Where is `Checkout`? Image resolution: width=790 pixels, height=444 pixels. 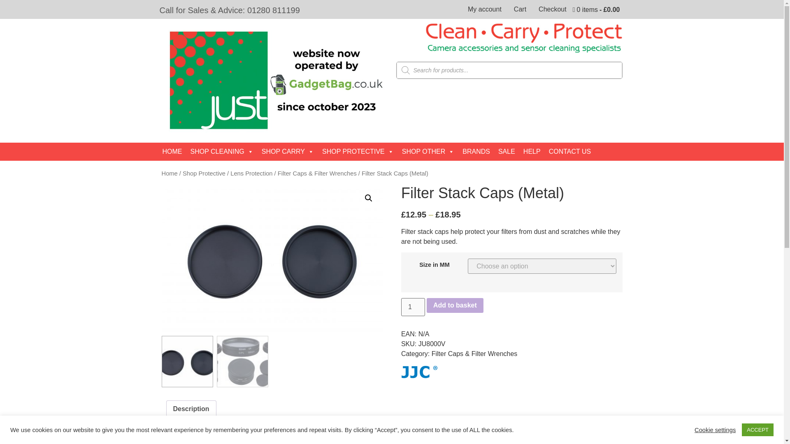 Checkout is located at coordinates (553, 9).